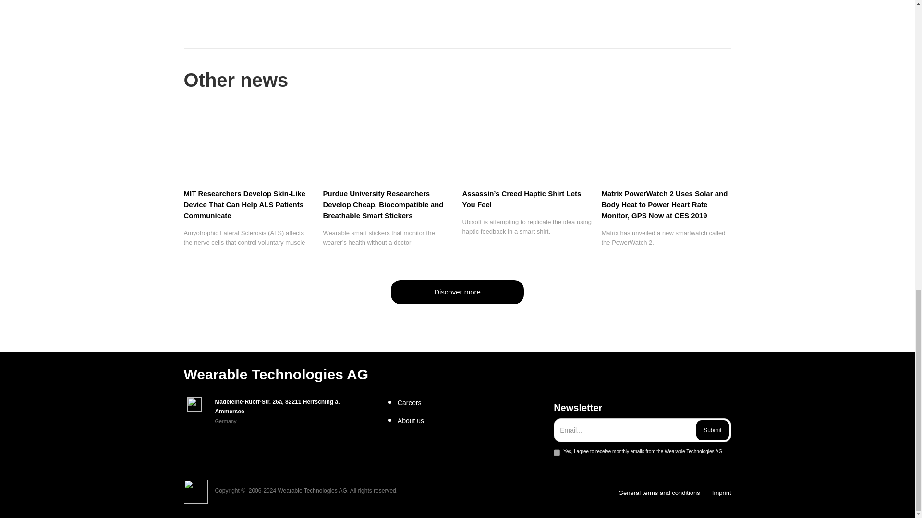  Describe the element at coordinates (659, 493) in the screenshot. I see `General terms and conditions` at that location.